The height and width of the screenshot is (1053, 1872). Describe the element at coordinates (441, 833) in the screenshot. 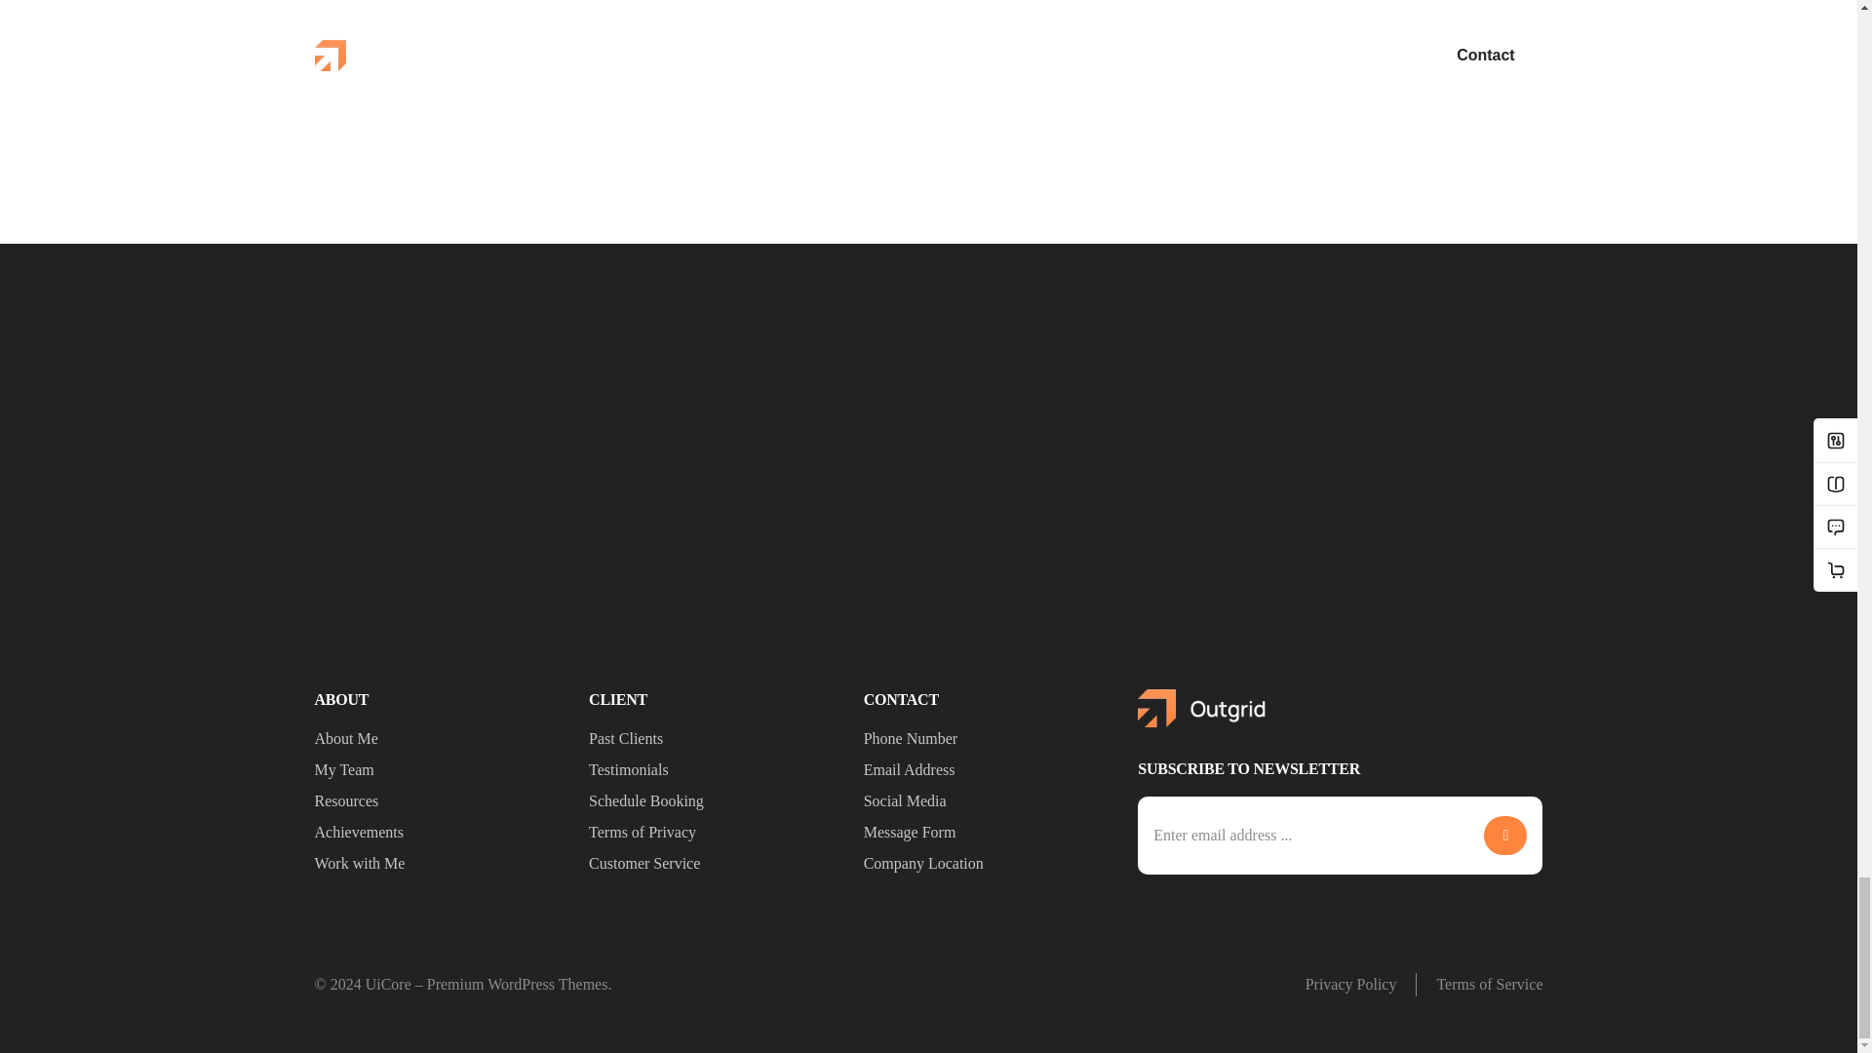

I see `Achievements` at that location.